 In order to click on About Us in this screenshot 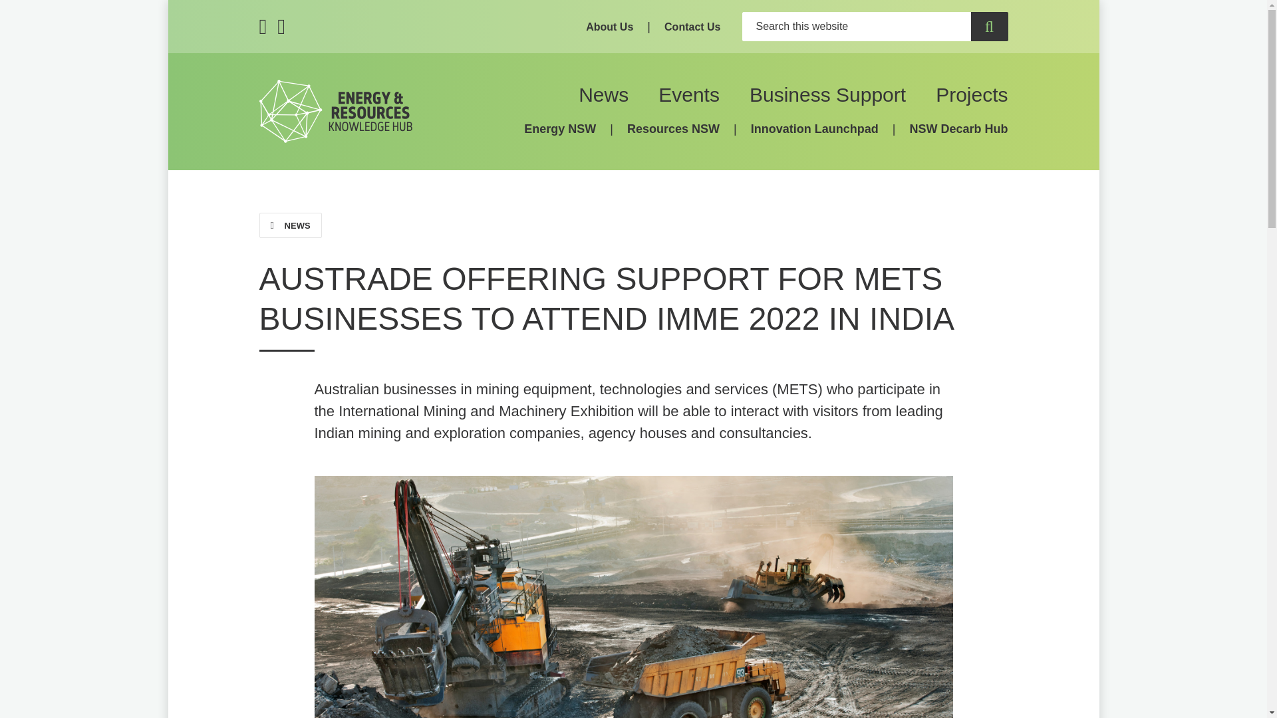, I will do `click(609, 27)`.